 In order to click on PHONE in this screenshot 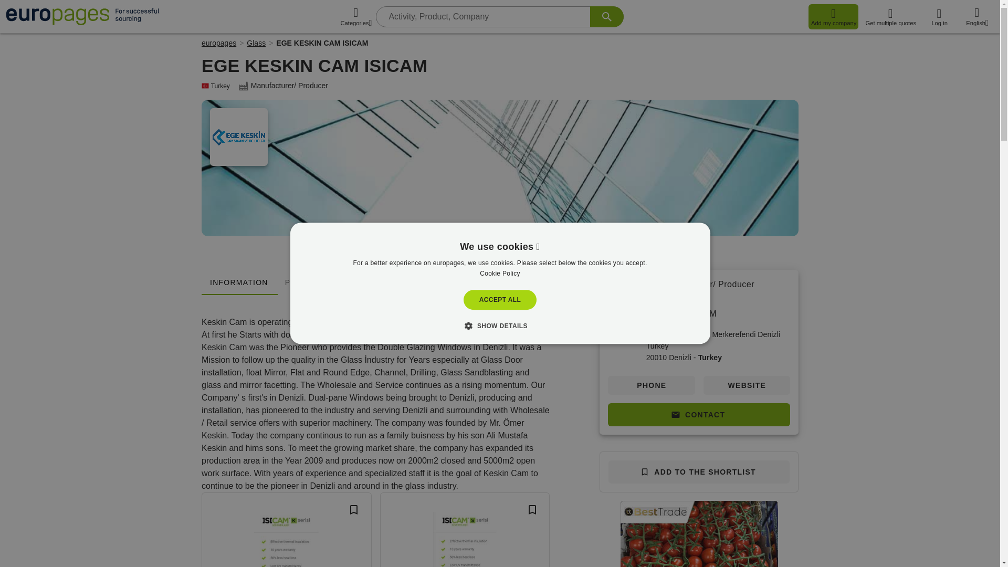, I will do `click(651, 385)`.